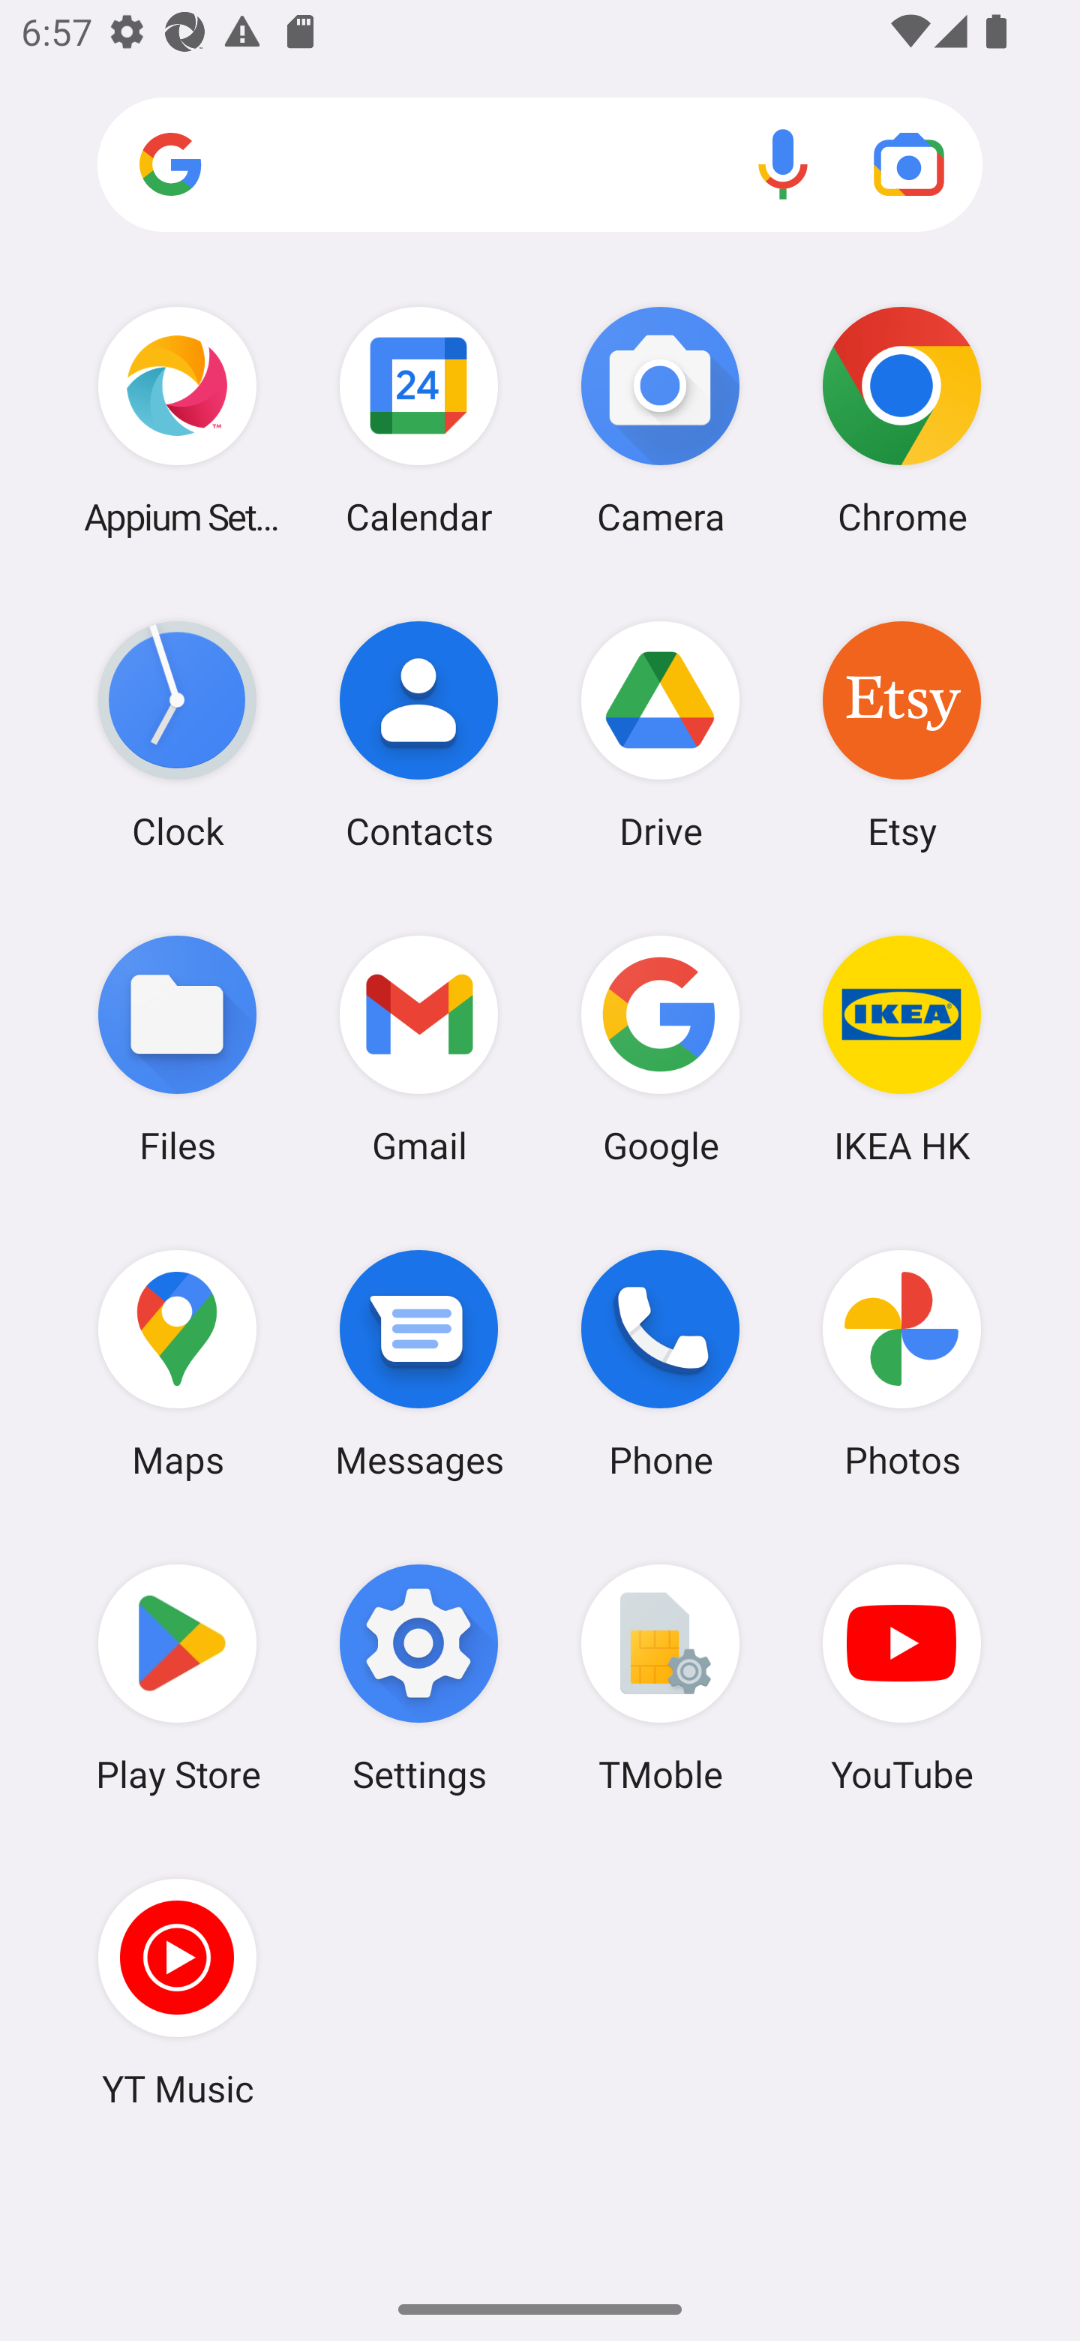  Describe the element at coordinates (661, 735) in the screenshot. I see `Drive` at that location.